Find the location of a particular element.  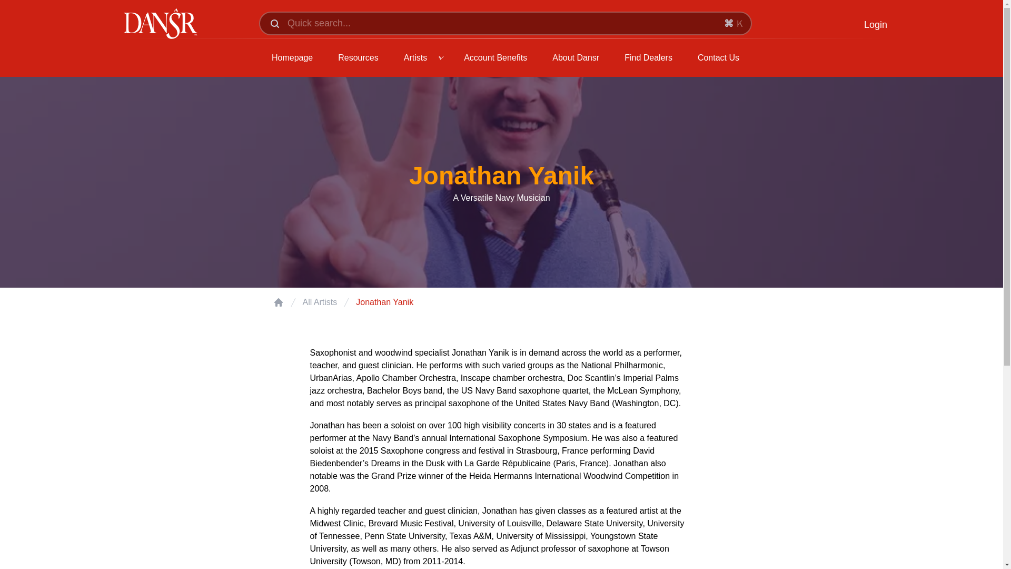

Account Benefits is located at coordinates (495, 57).